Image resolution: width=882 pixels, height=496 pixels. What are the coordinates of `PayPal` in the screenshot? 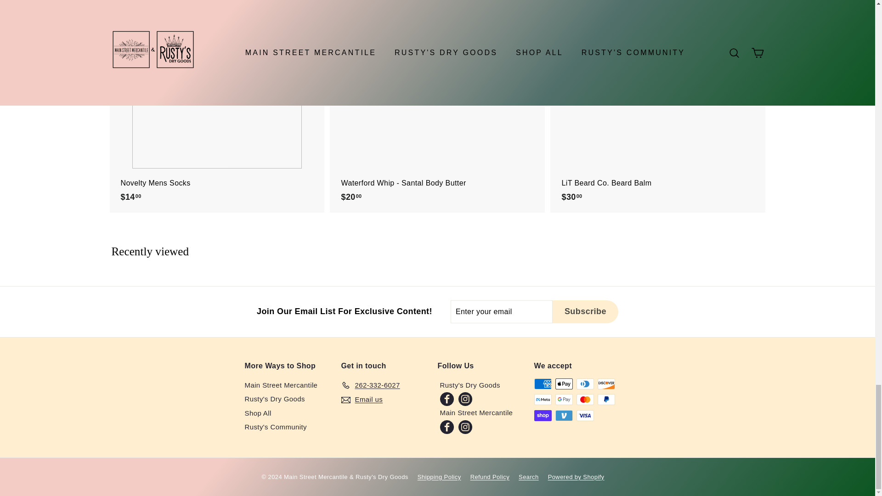 It's located at (605, 400).